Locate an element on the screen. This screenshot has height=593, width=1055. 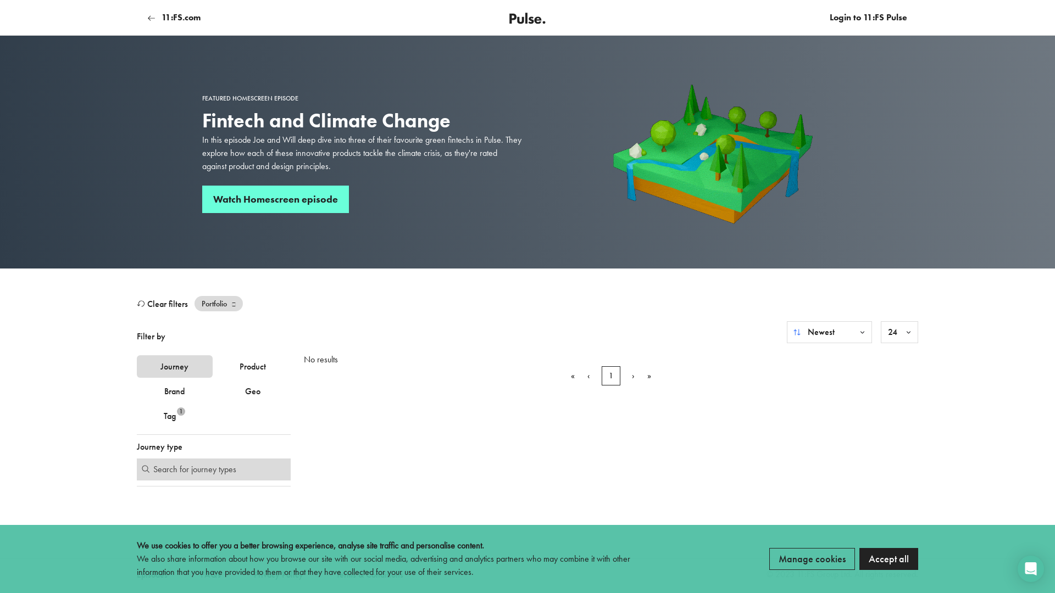
Tag
1 is located at coordinates (175, 416).